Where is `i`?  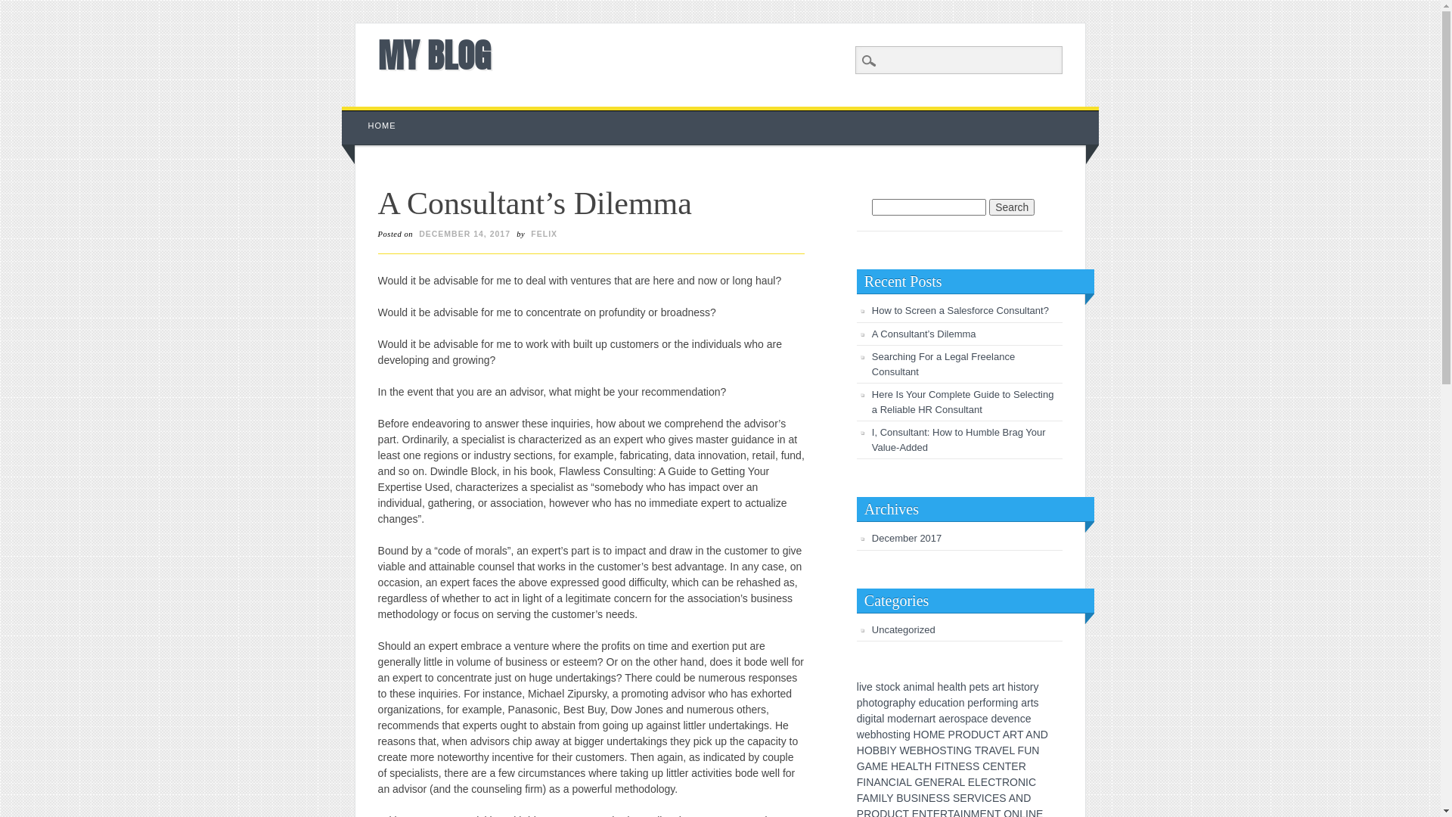
i is located at coordinates (1006, 703).